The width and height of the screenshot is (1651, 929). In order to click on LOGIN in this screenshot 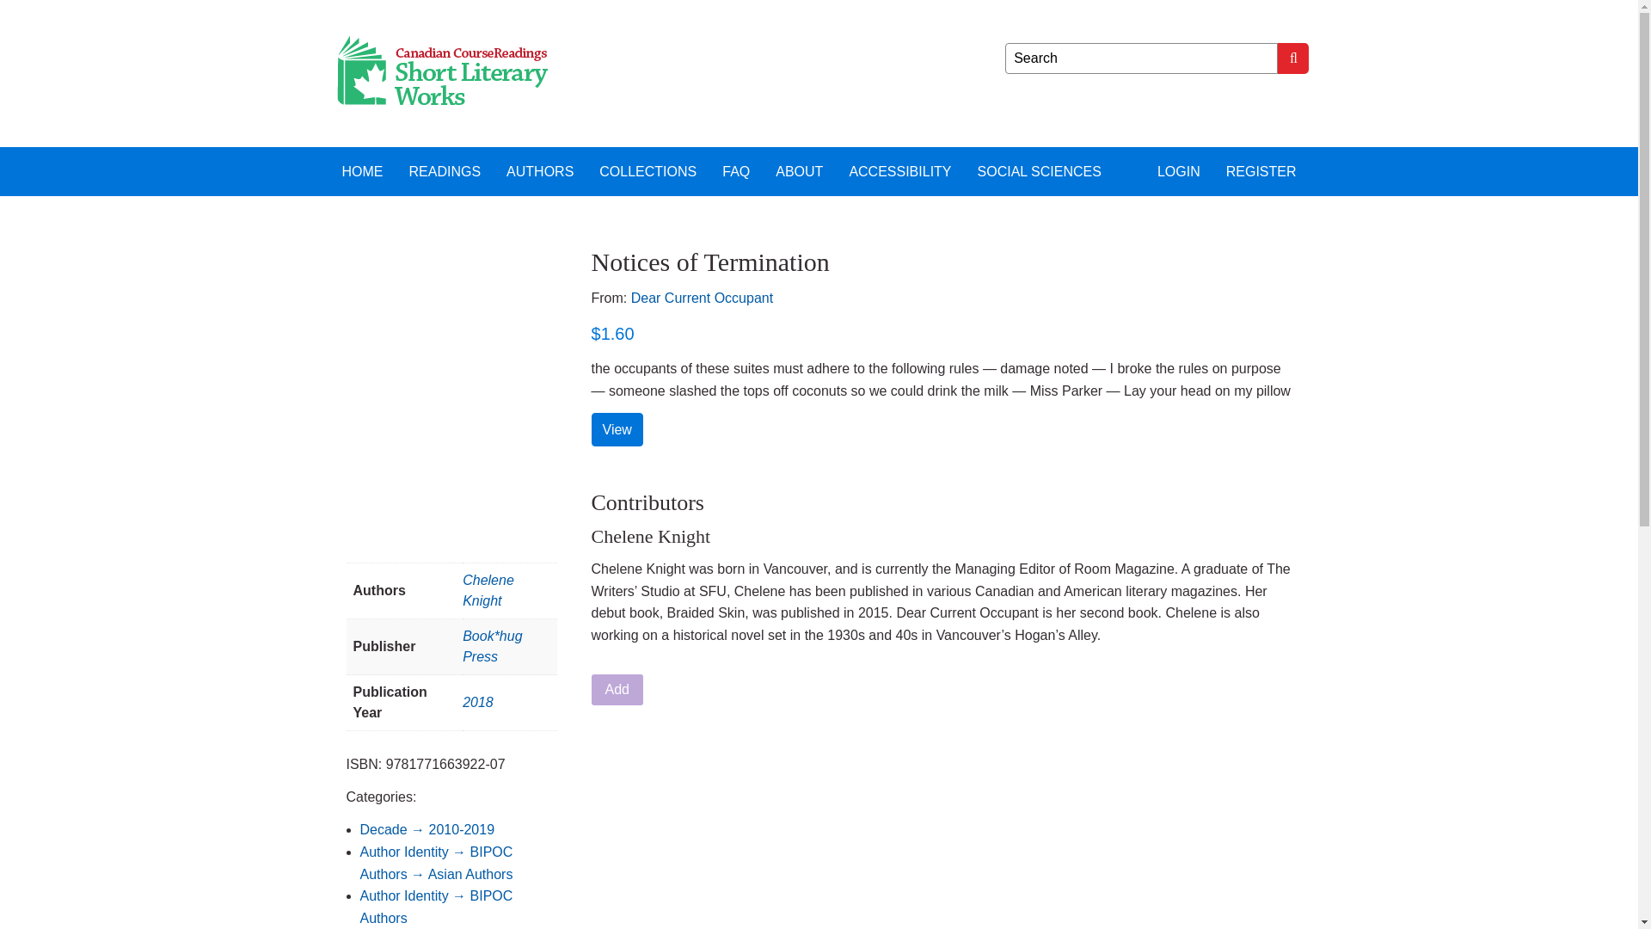, I will do `click(1178, 170)`.